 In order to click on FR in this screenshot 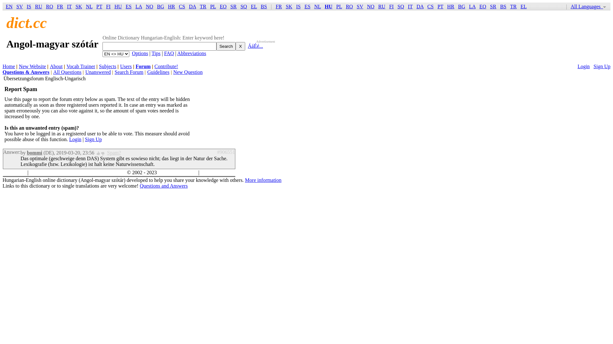, I will do `click(60, 6)`.